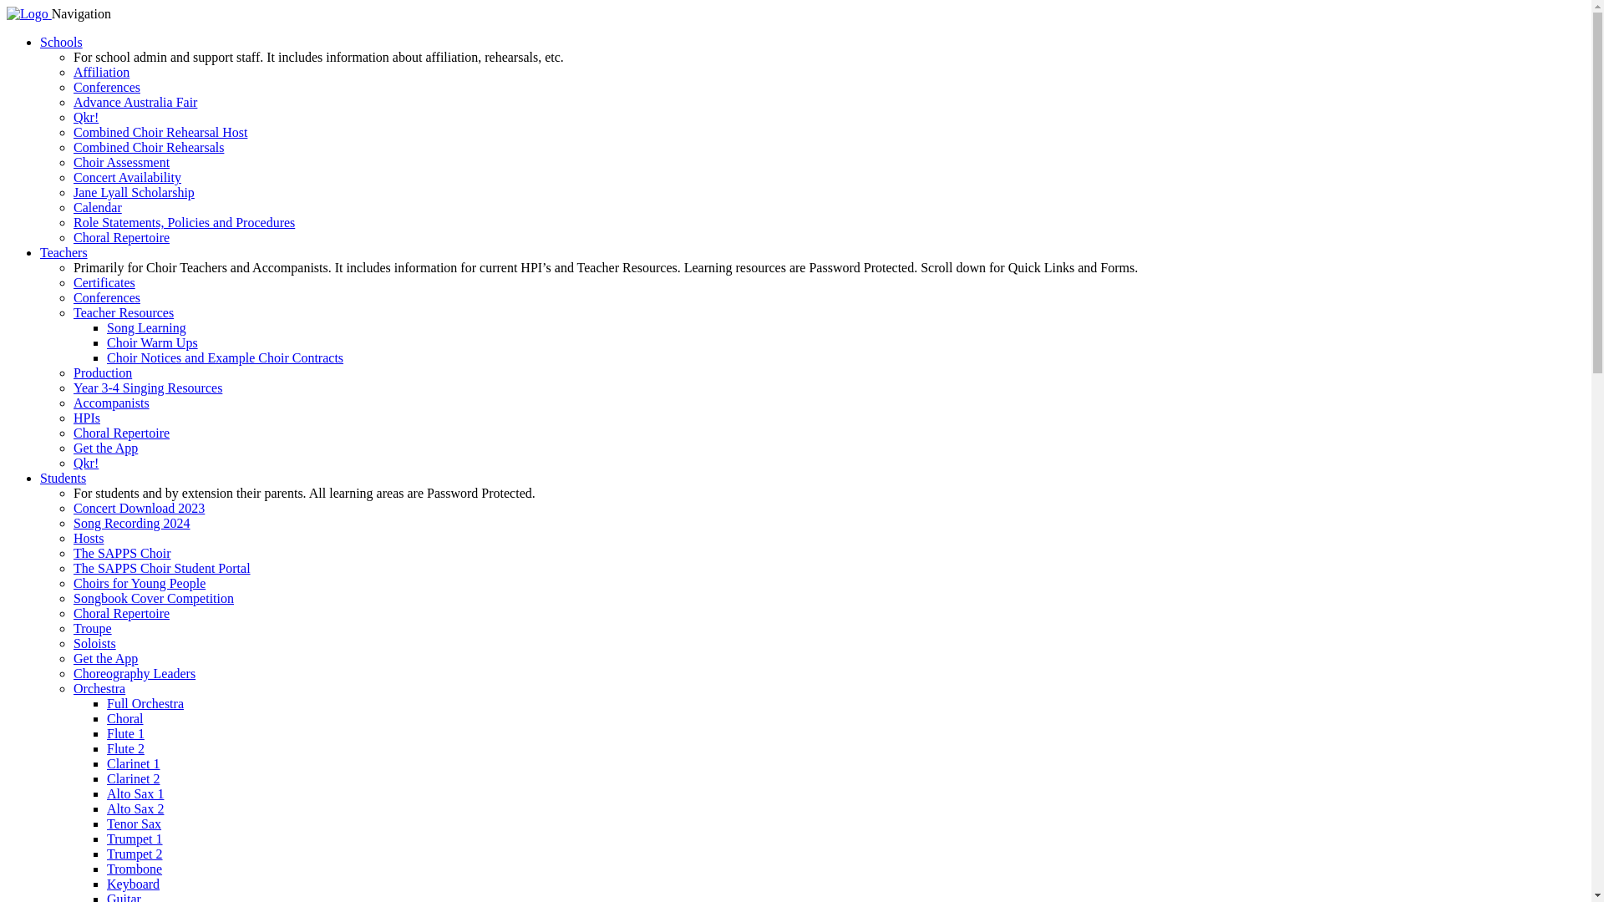 The height and width of the screenshot is (902, 1604). I want to click on Advance Australia Fair, so click(135, 102).